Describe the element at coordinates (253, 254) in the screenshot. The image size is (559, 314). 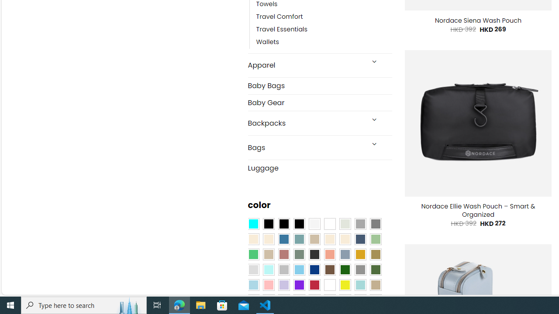
I see `Emerald Green` at that location.